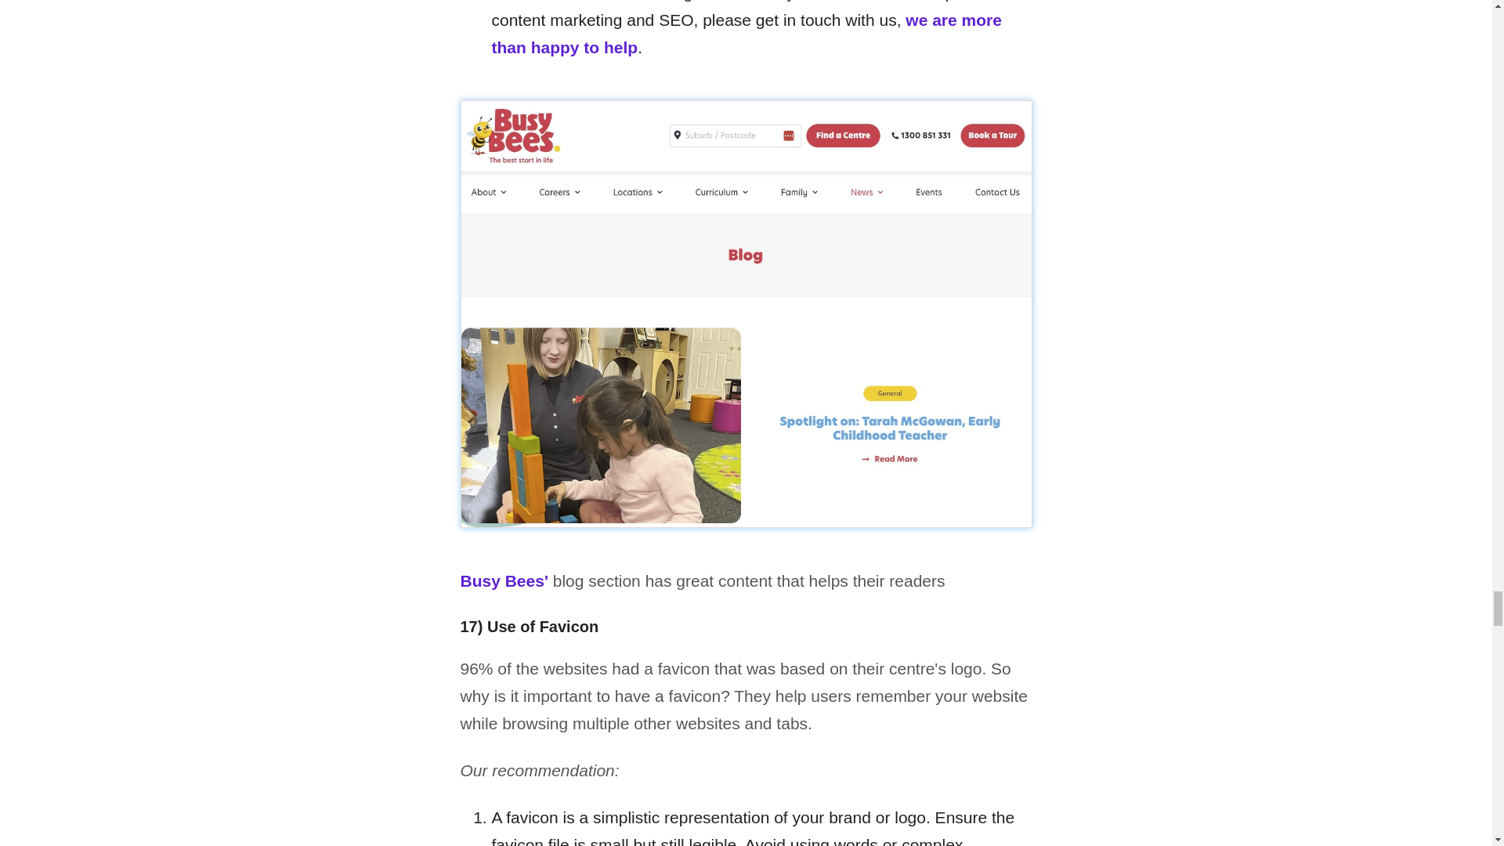 The width and height of the screenshot is (1504, 846). What do you see at coordinates (746, 34) in the screenshot?
I see `we are more than happy to help` at bounding box center [746, 34].